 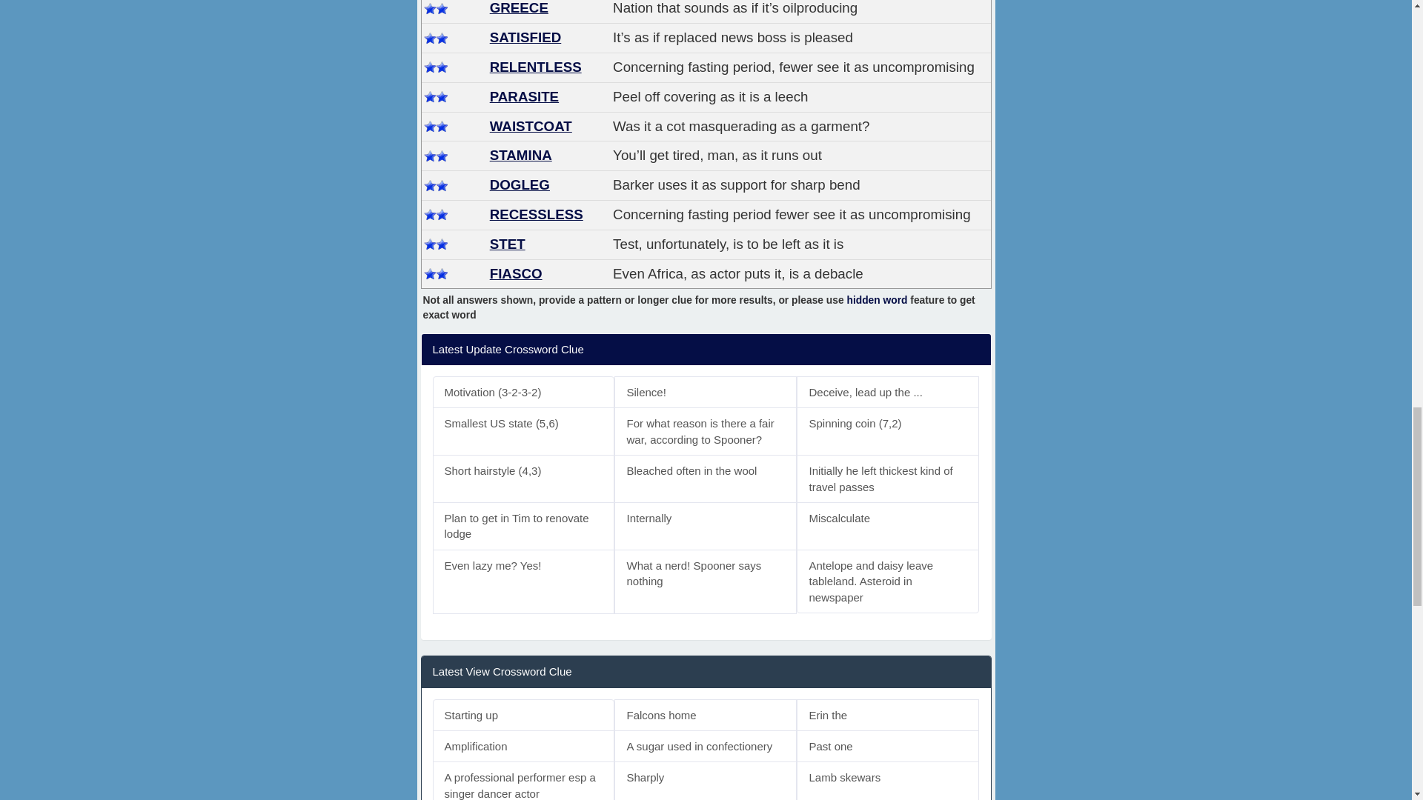 What do you see at coordinates (706, 391) in the screenshot?
I see `Silence!` at bounding box center [706, 391].